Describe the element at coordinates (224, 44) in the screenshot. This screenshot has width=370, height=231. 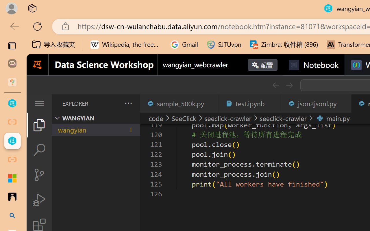
I see `SJTUvpn` at that location.